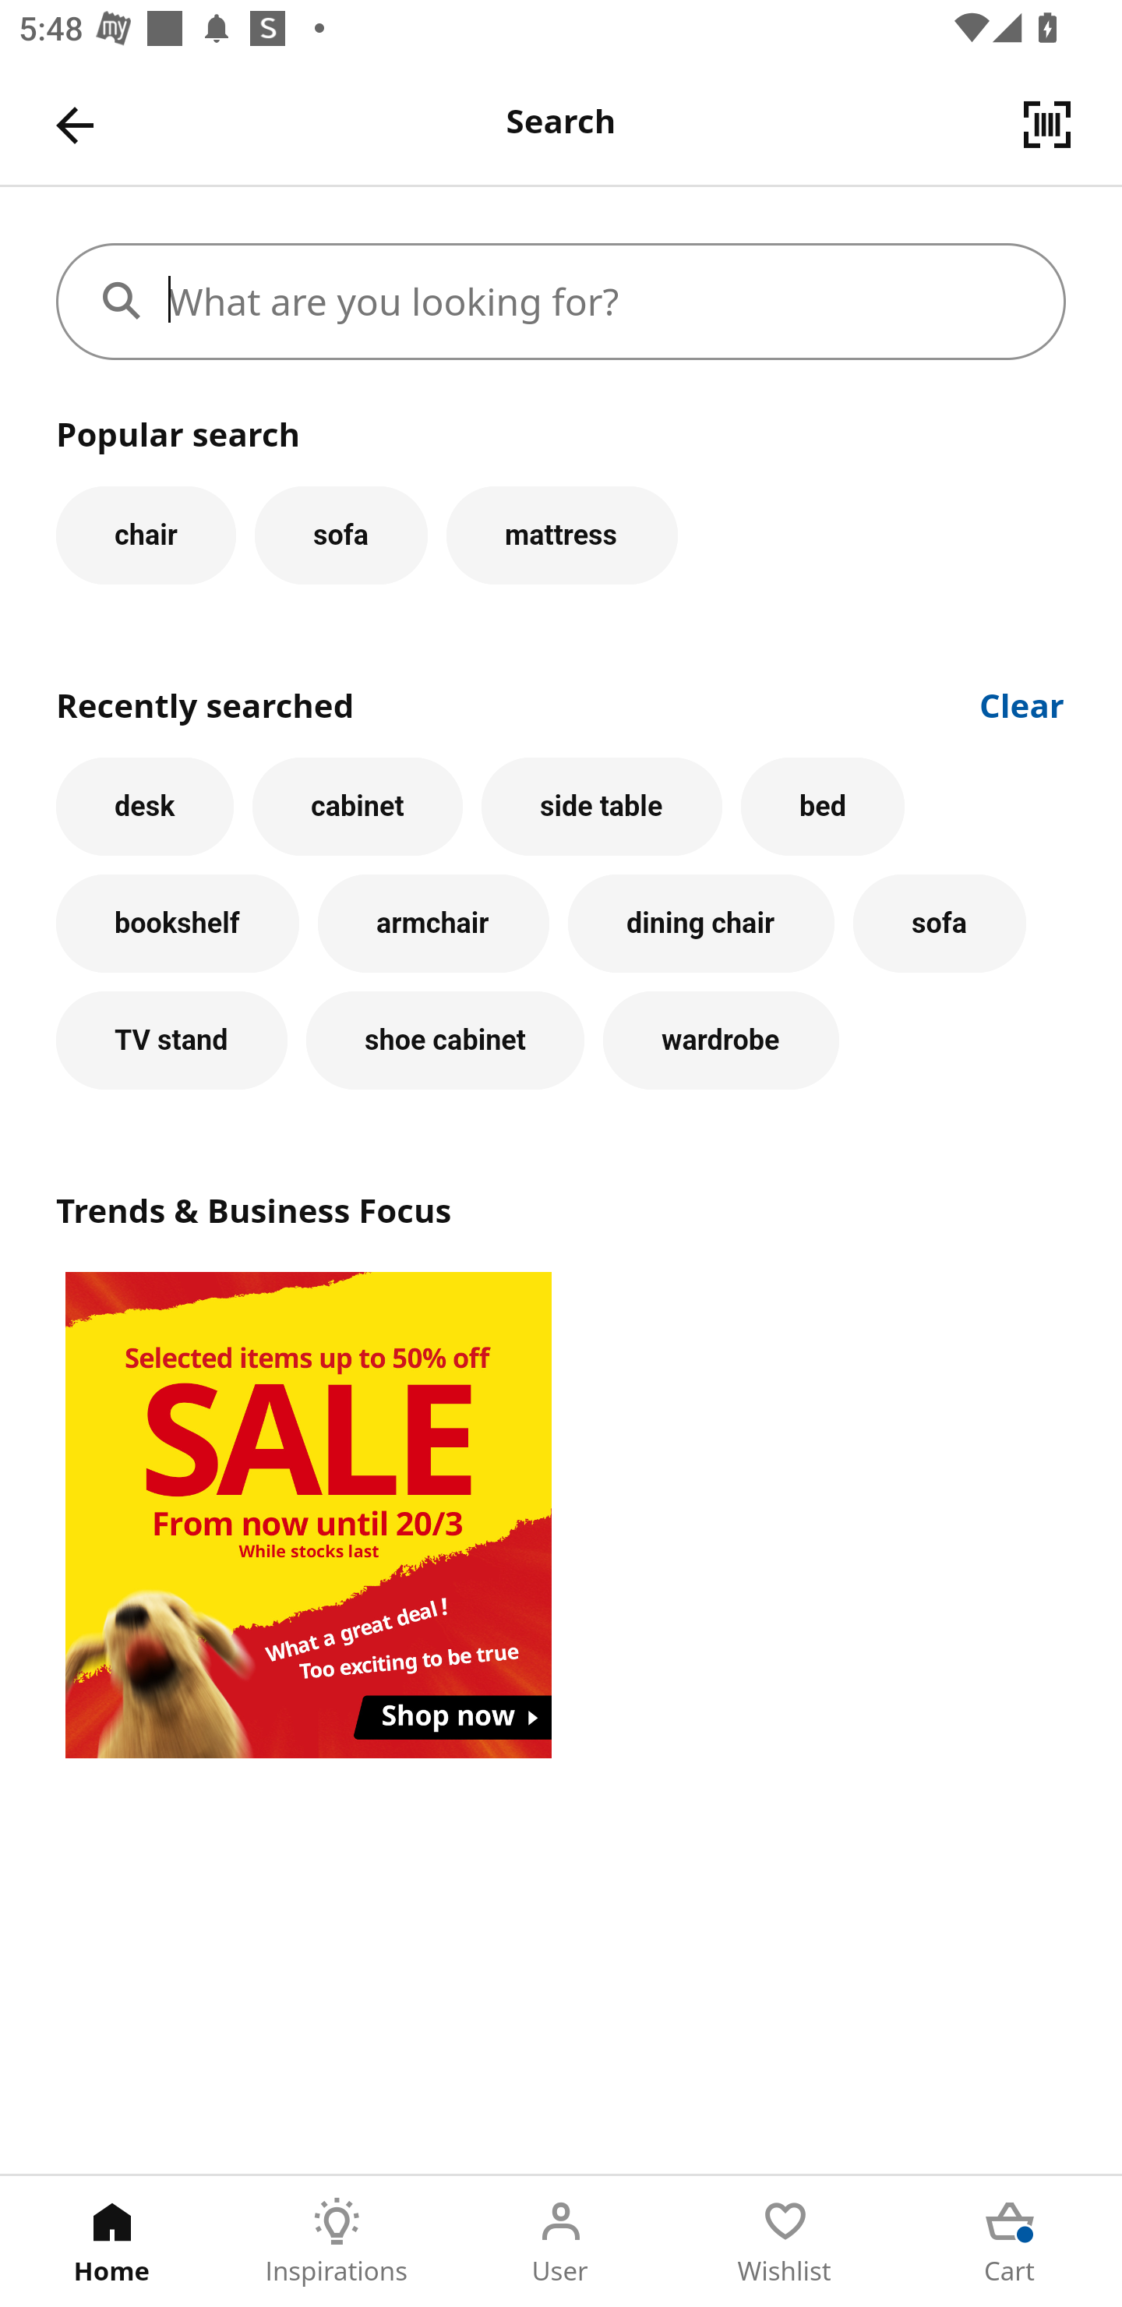 The image size is (1122, 2307). What do you see at coordinates (446, 1040) in the screenshot?
I see `shoe cabinet` at bounding box center [446, 1040].